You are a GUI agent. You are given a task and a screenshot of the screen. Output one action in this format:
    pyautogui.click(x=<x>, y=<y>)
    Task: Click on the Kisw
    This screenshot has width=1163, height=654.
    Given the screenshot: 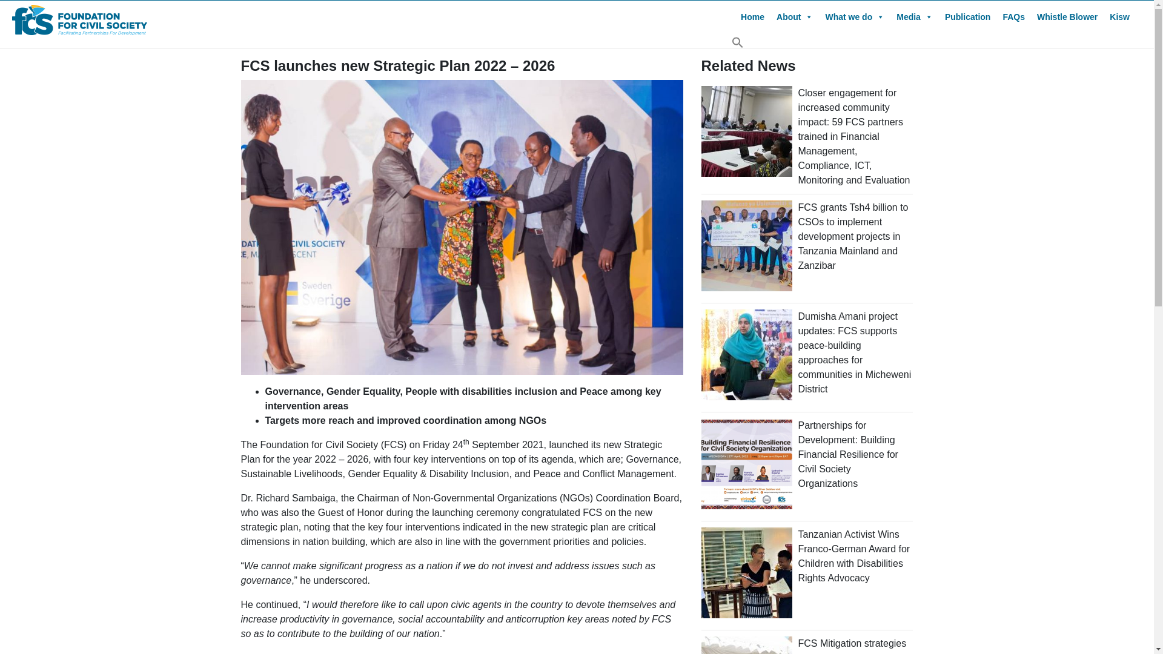 What is the action you would take?
    pyautogui.click(x=1119, y=16)
    